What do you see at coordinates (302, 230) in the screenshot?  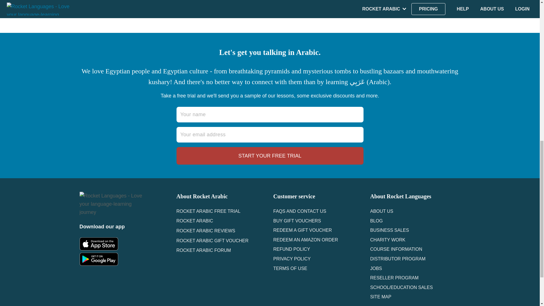 I see `REDEEM A GIFT VOUCHER` at bounding box center [302, 230].